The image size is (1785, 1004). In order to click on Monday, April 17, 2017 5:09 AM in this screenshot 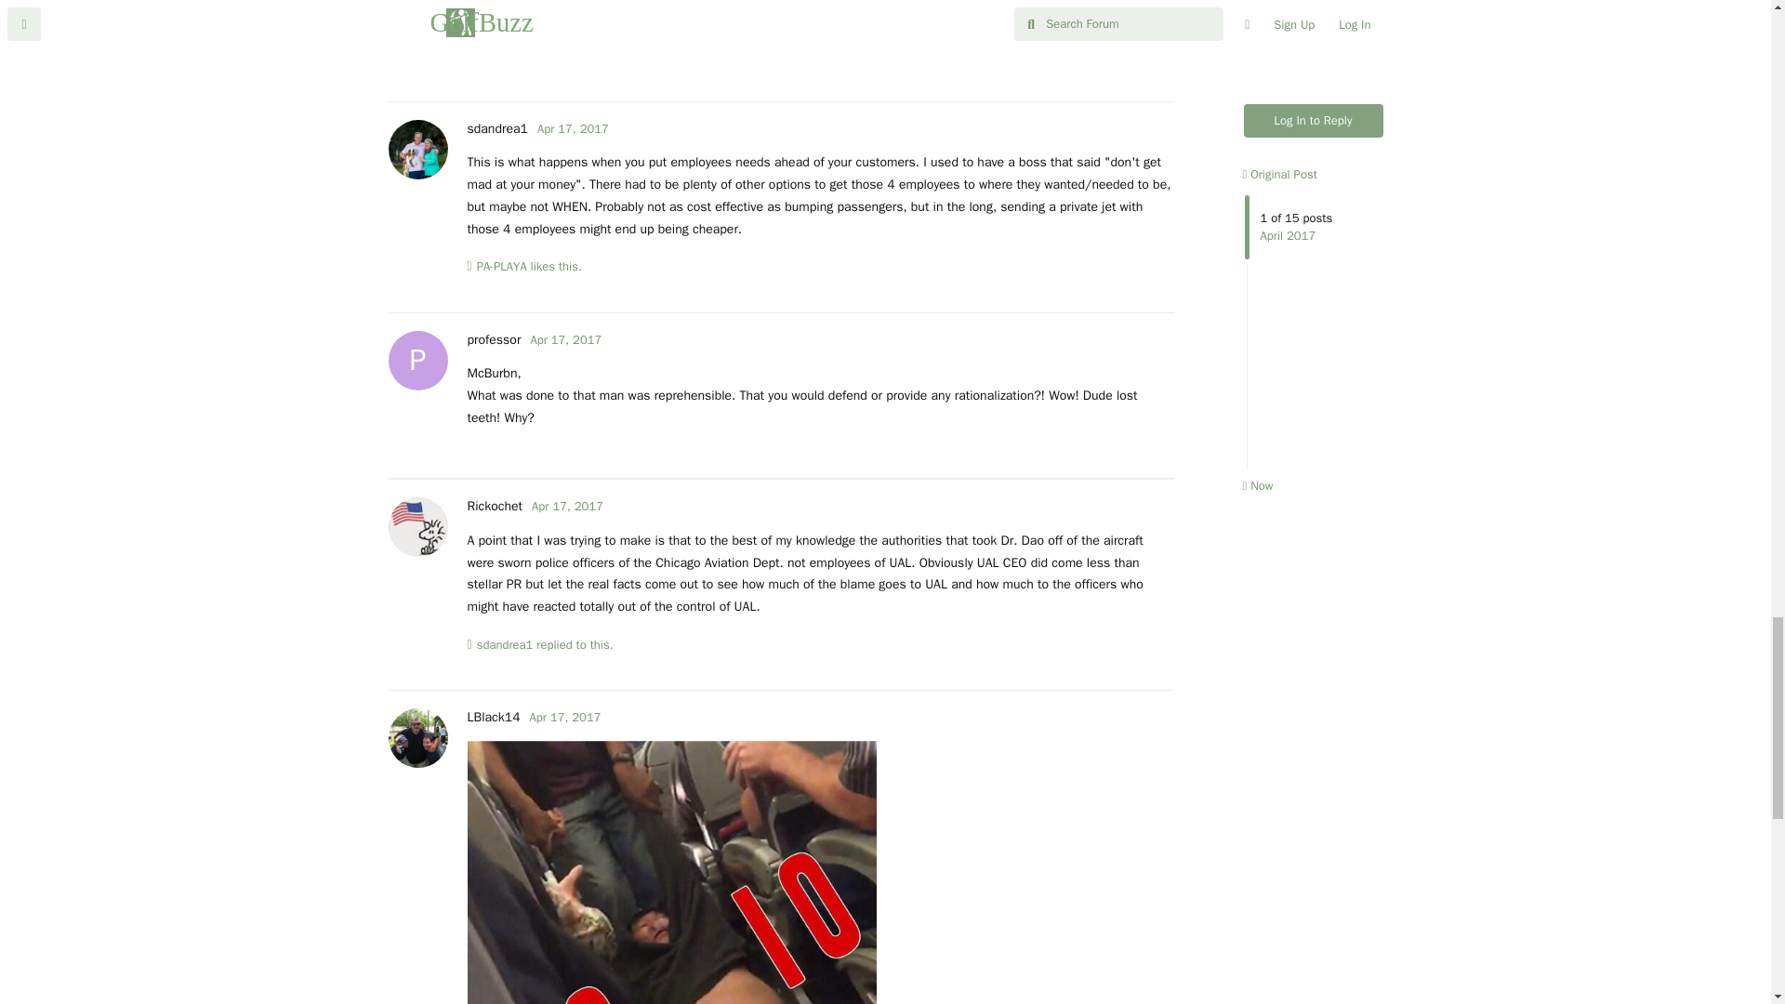, I will do `click(573, 128)`.